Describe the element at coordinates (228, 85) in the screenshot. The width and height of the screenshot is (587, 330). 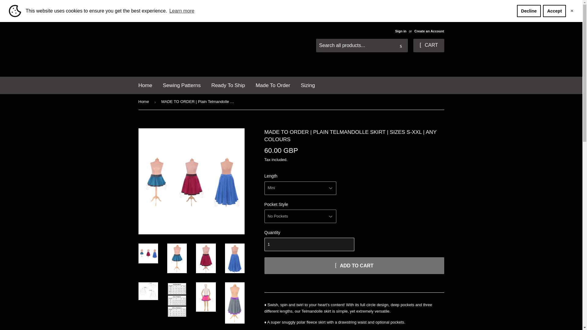
I see `Ready To Ship` at that location.